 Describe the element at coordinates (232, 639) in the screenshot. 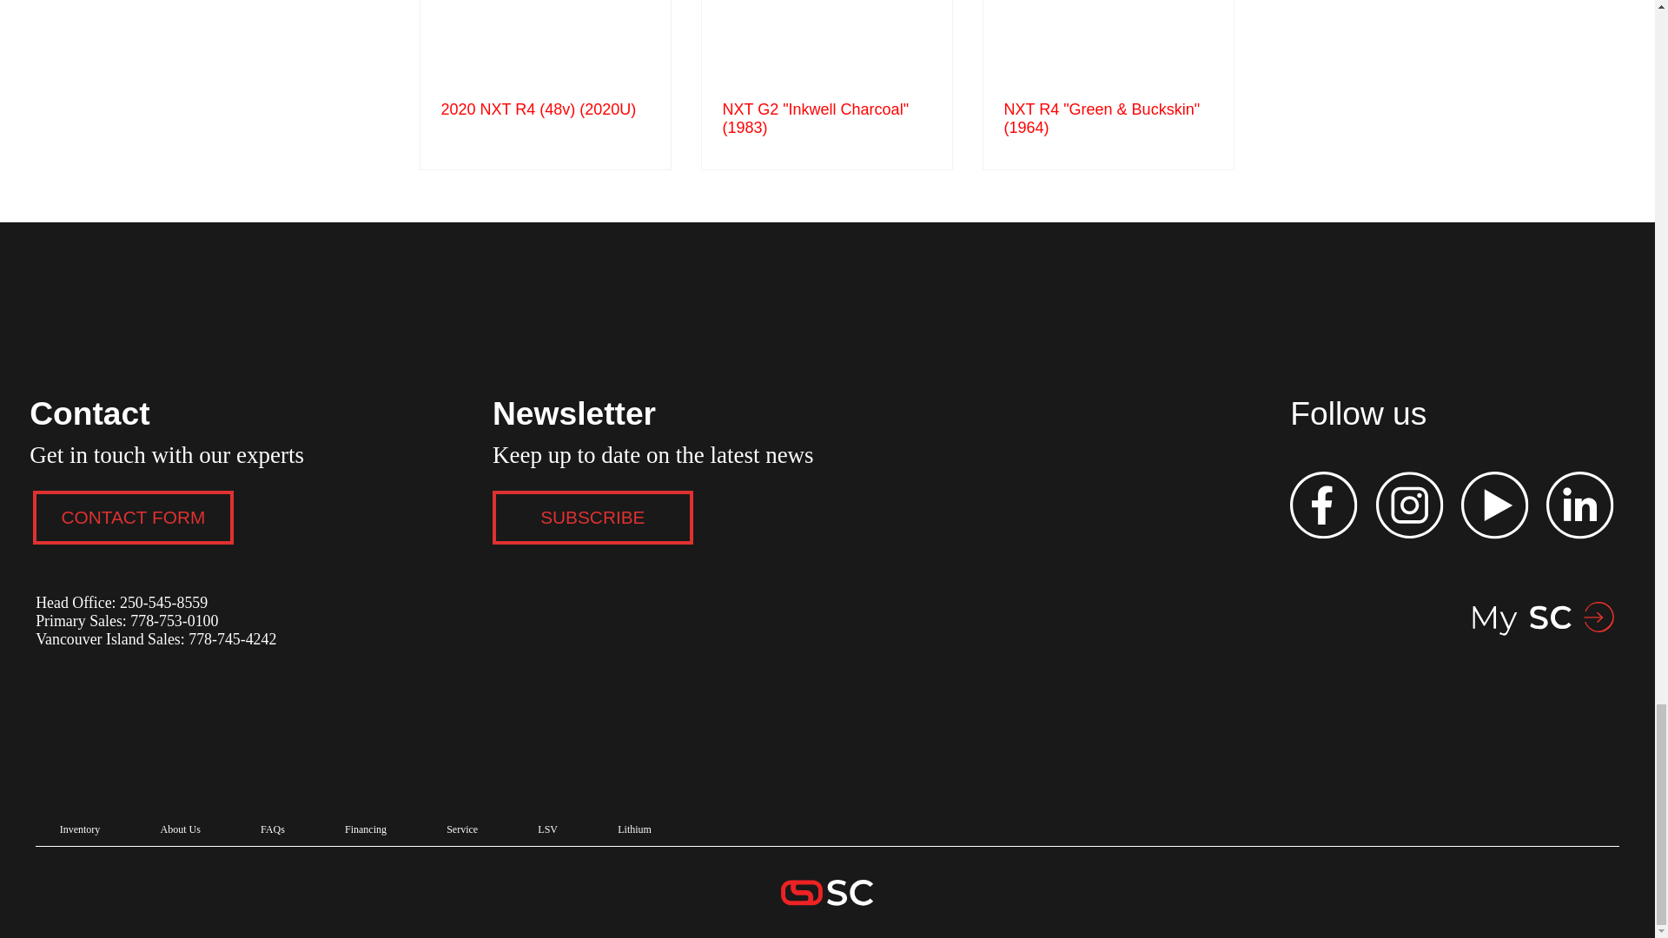

I see `778-745-4242` at that location.